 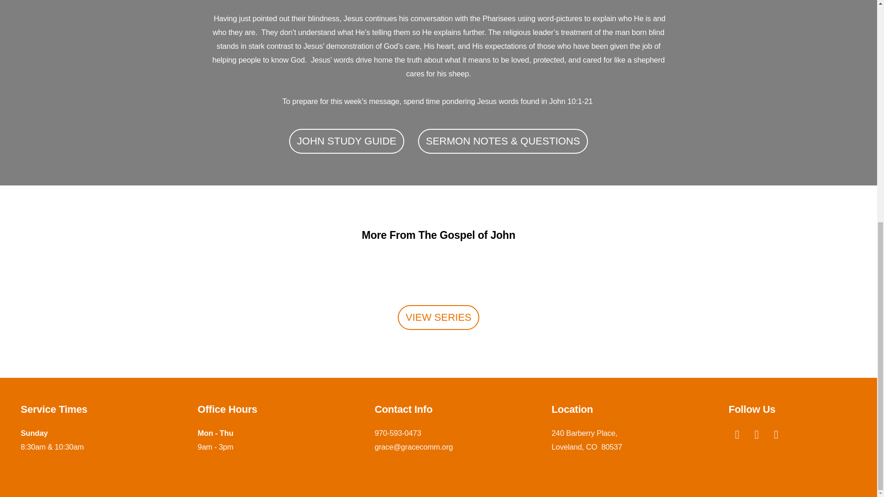 I want to click on 970-593-0473, so click(x=398, y=433).